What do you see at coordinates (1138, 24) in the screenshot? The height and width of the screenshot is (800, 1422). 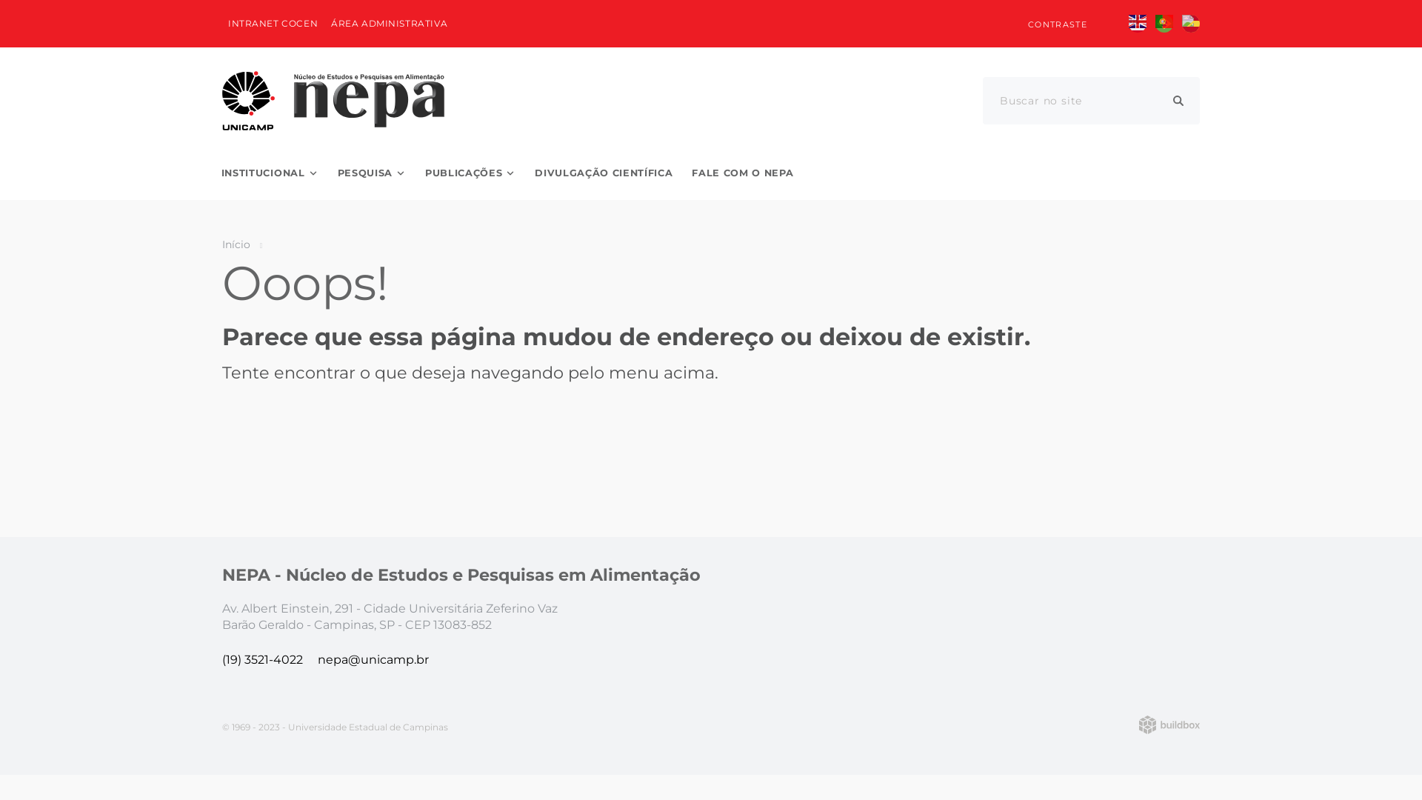 I see `English` at bounding box center [1138, 24].